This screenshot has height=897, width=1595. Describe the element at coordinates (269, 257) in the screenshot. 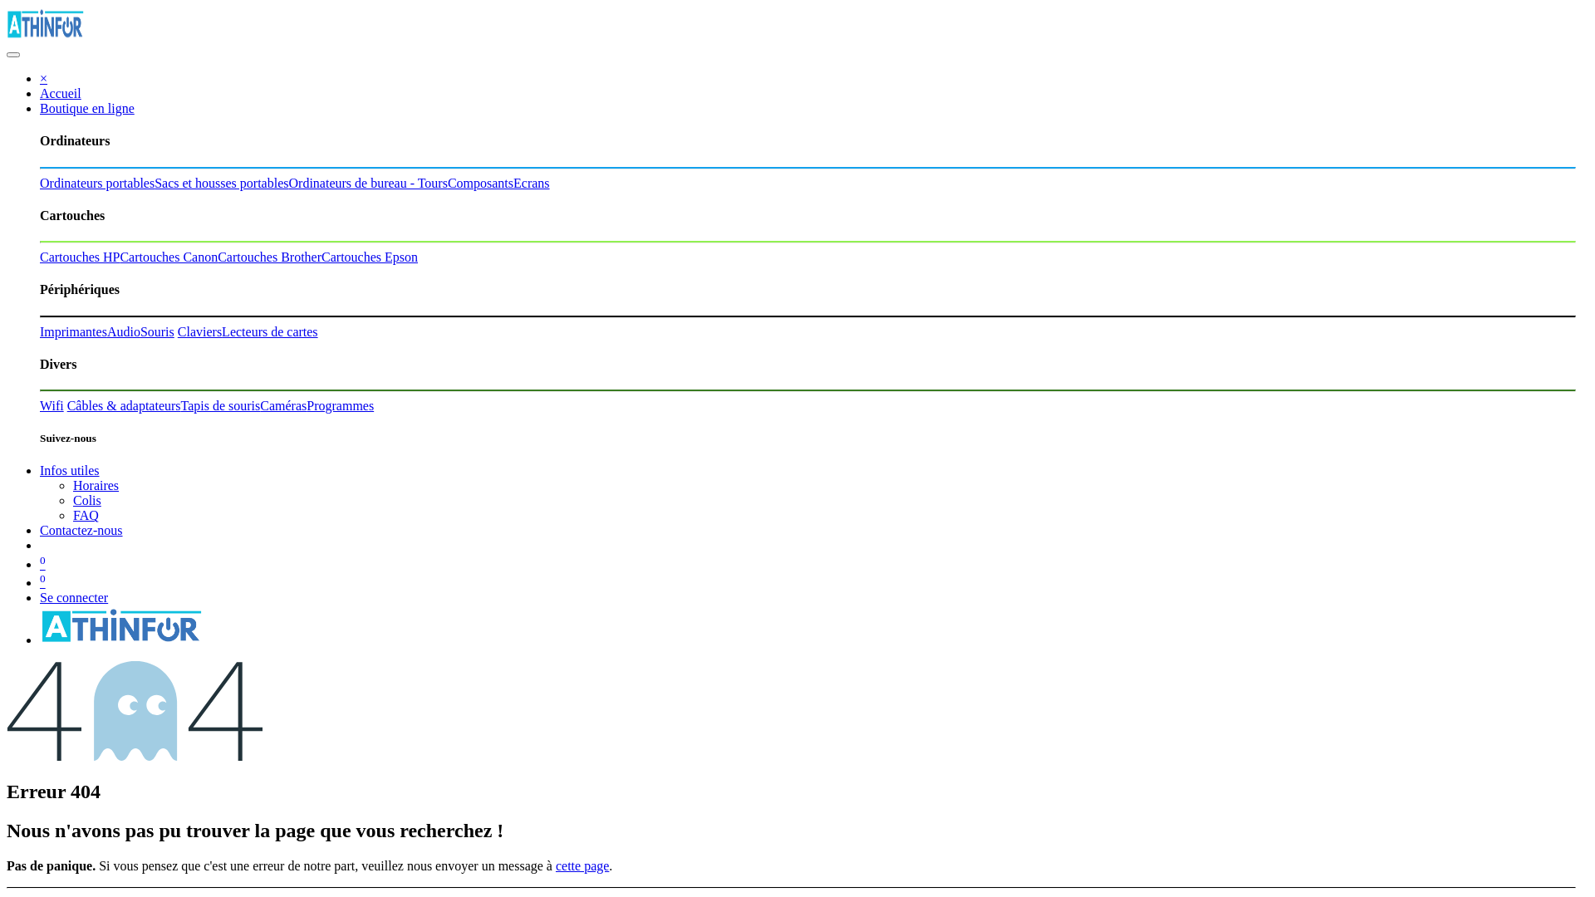

I see `Cartouches Brother` at that location.